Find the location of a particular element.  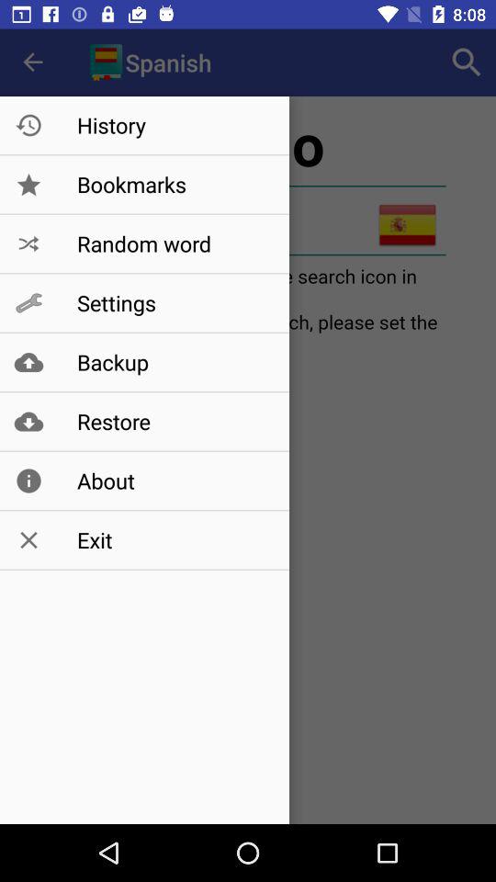

press the item next to history icon is located at coordinates (467, 62).